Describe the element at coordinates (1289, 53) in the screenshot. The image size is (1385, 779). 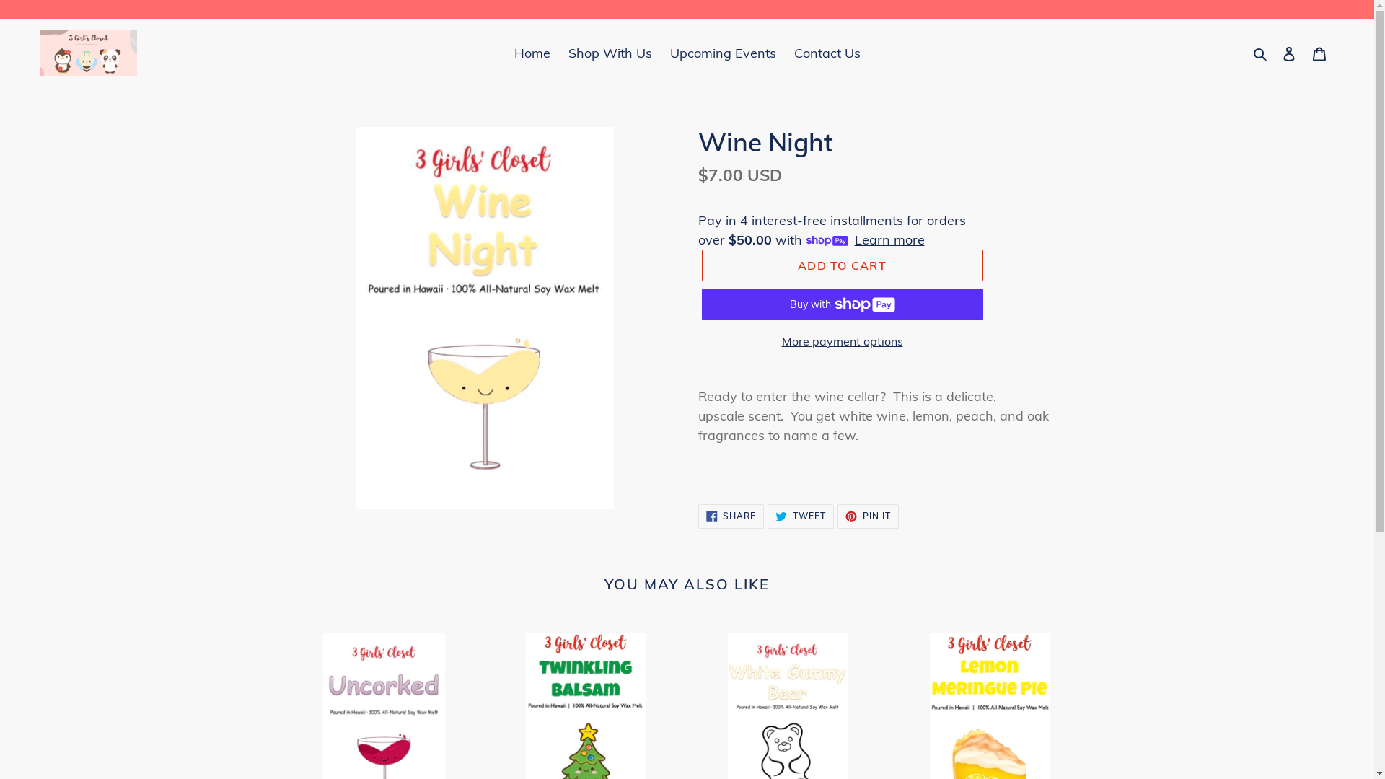
I see `Log in` at that location.